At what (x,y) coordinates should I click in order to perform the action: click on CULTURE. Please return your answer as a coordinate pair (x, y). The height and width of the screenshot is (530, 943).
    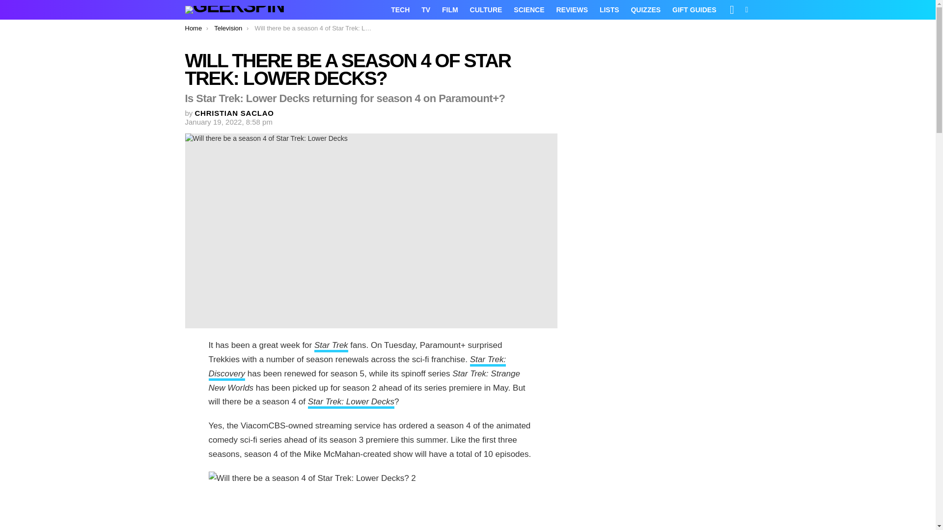
    Looking at the image, I should click on (486, 10).